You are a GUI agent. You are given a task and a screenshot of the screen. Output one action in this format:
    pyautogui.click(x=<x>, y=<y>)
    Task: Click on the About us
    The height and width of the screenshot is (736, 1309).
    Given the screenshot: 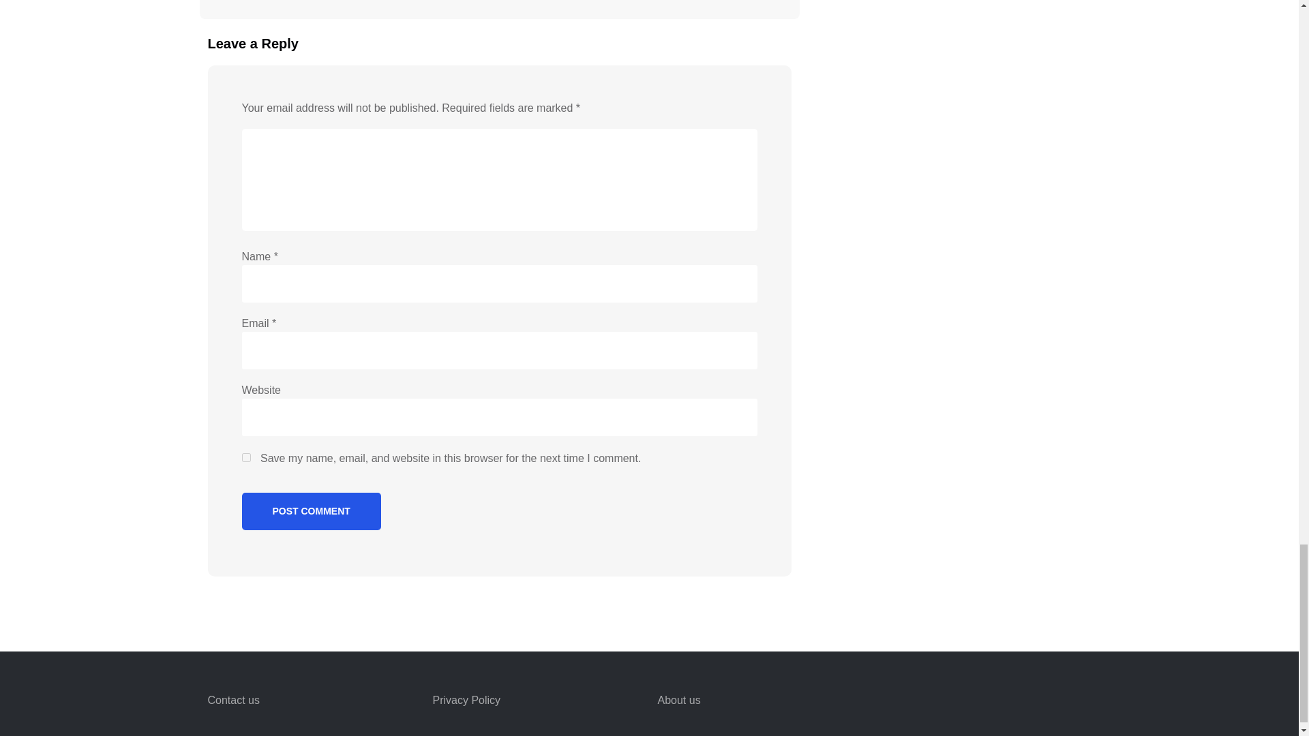 What is the action you would take?
    pyautogui.click(x=678, y=701)
    